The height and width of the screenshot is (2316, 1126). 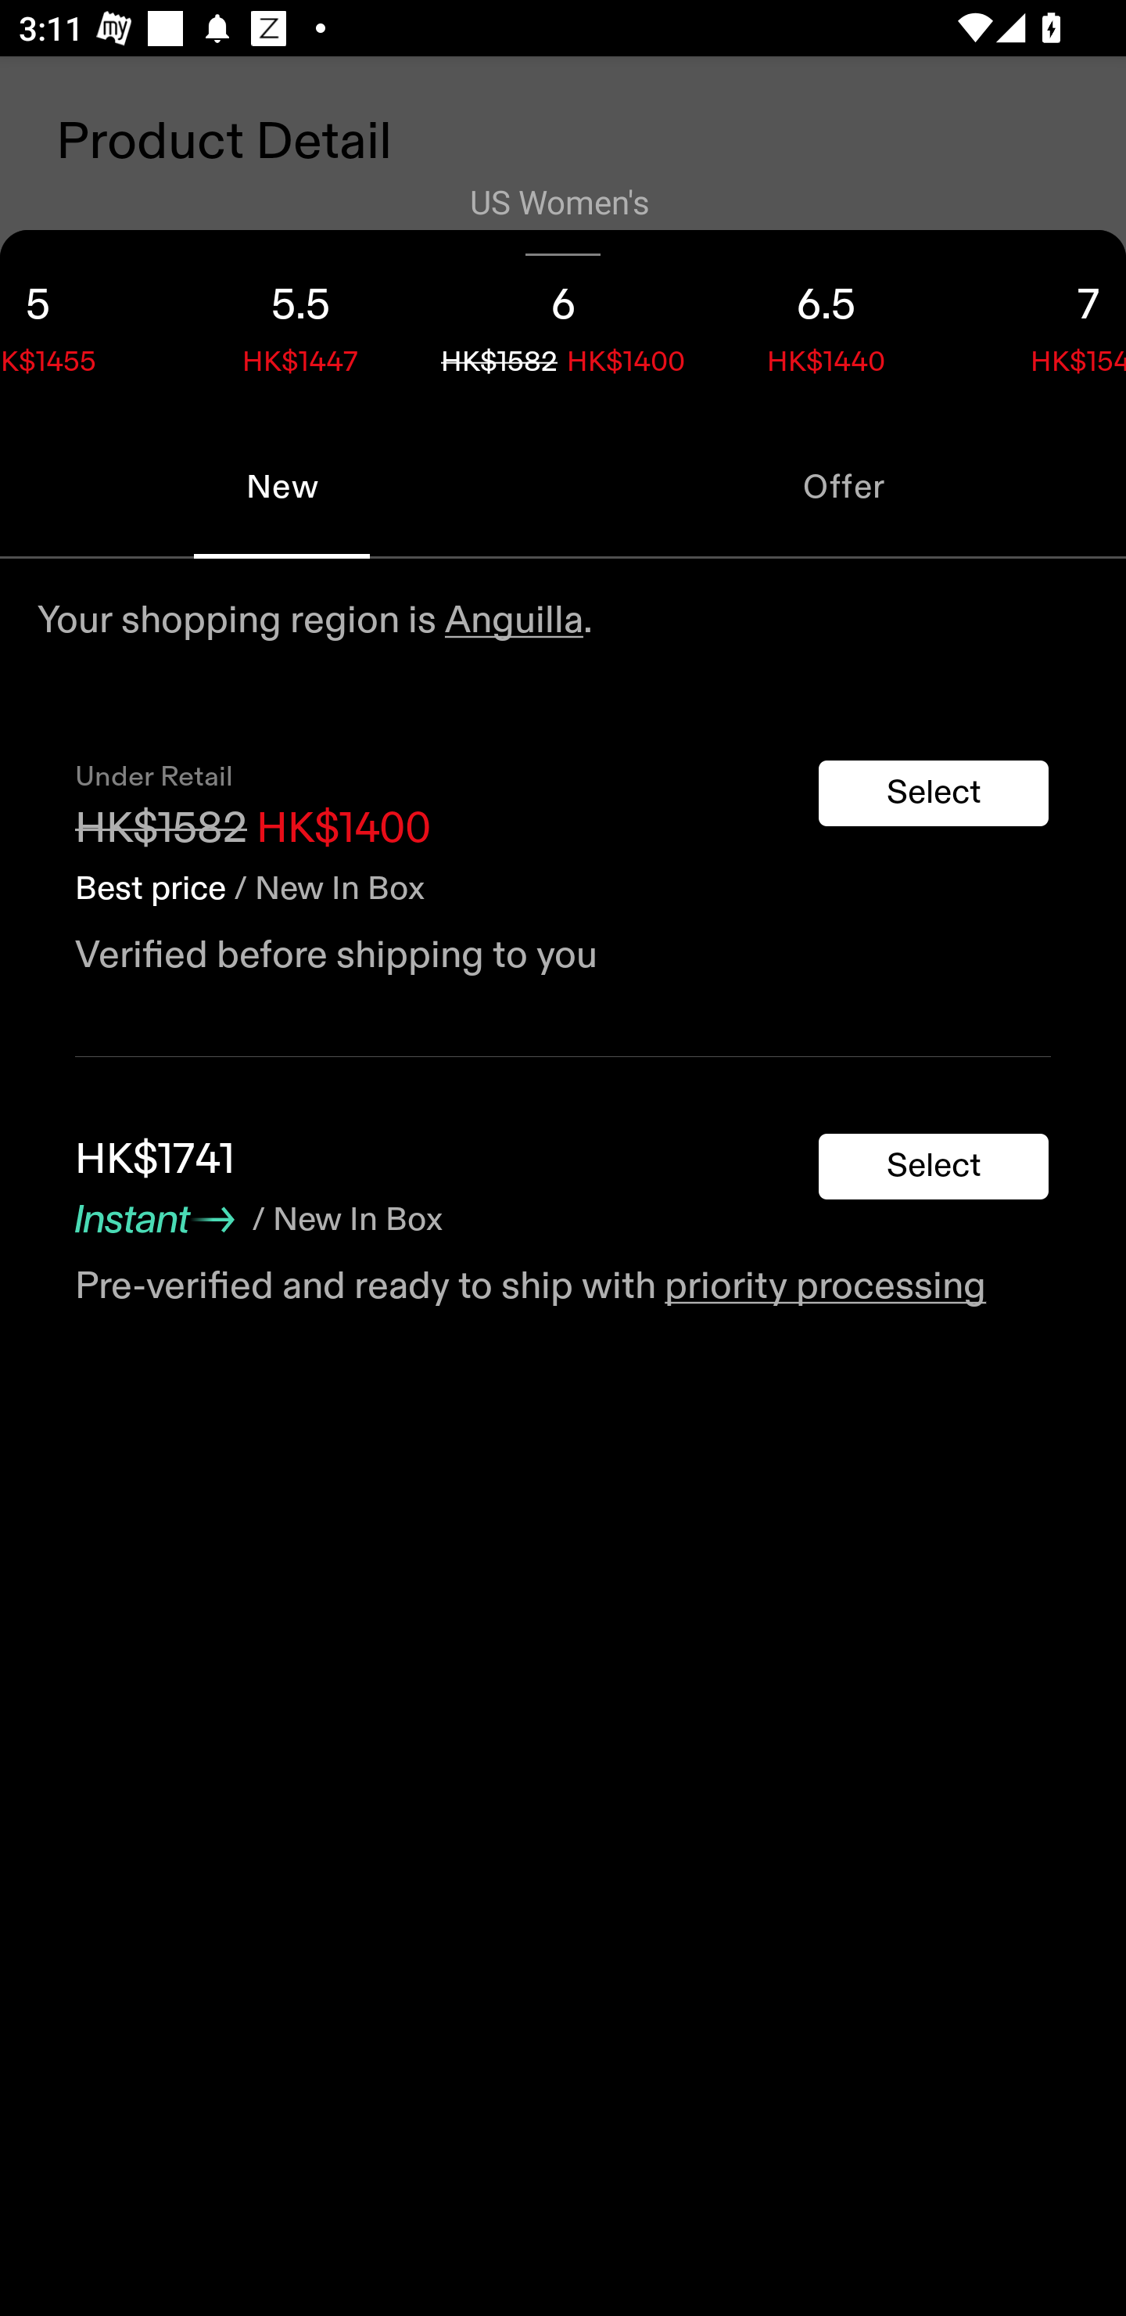 I want to click on 6.5 HK$1440, so click(x=826, y=322).